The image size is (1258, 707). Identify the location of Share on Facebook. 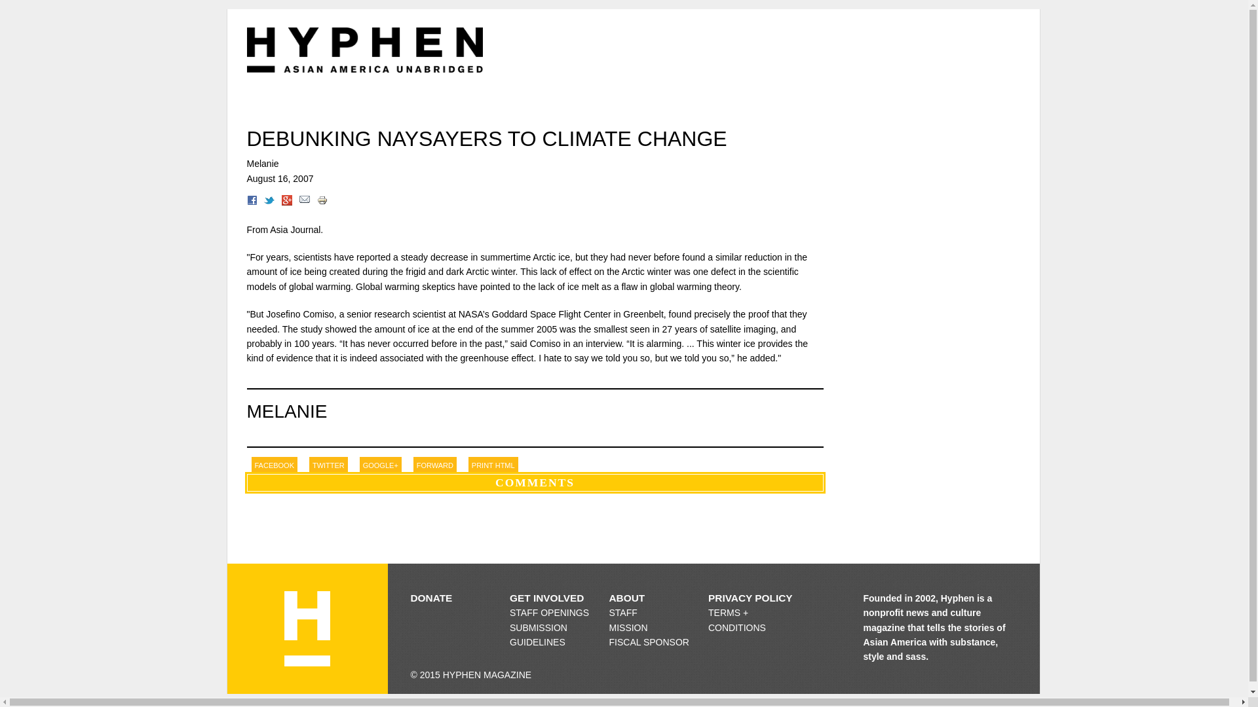
(252, 202).